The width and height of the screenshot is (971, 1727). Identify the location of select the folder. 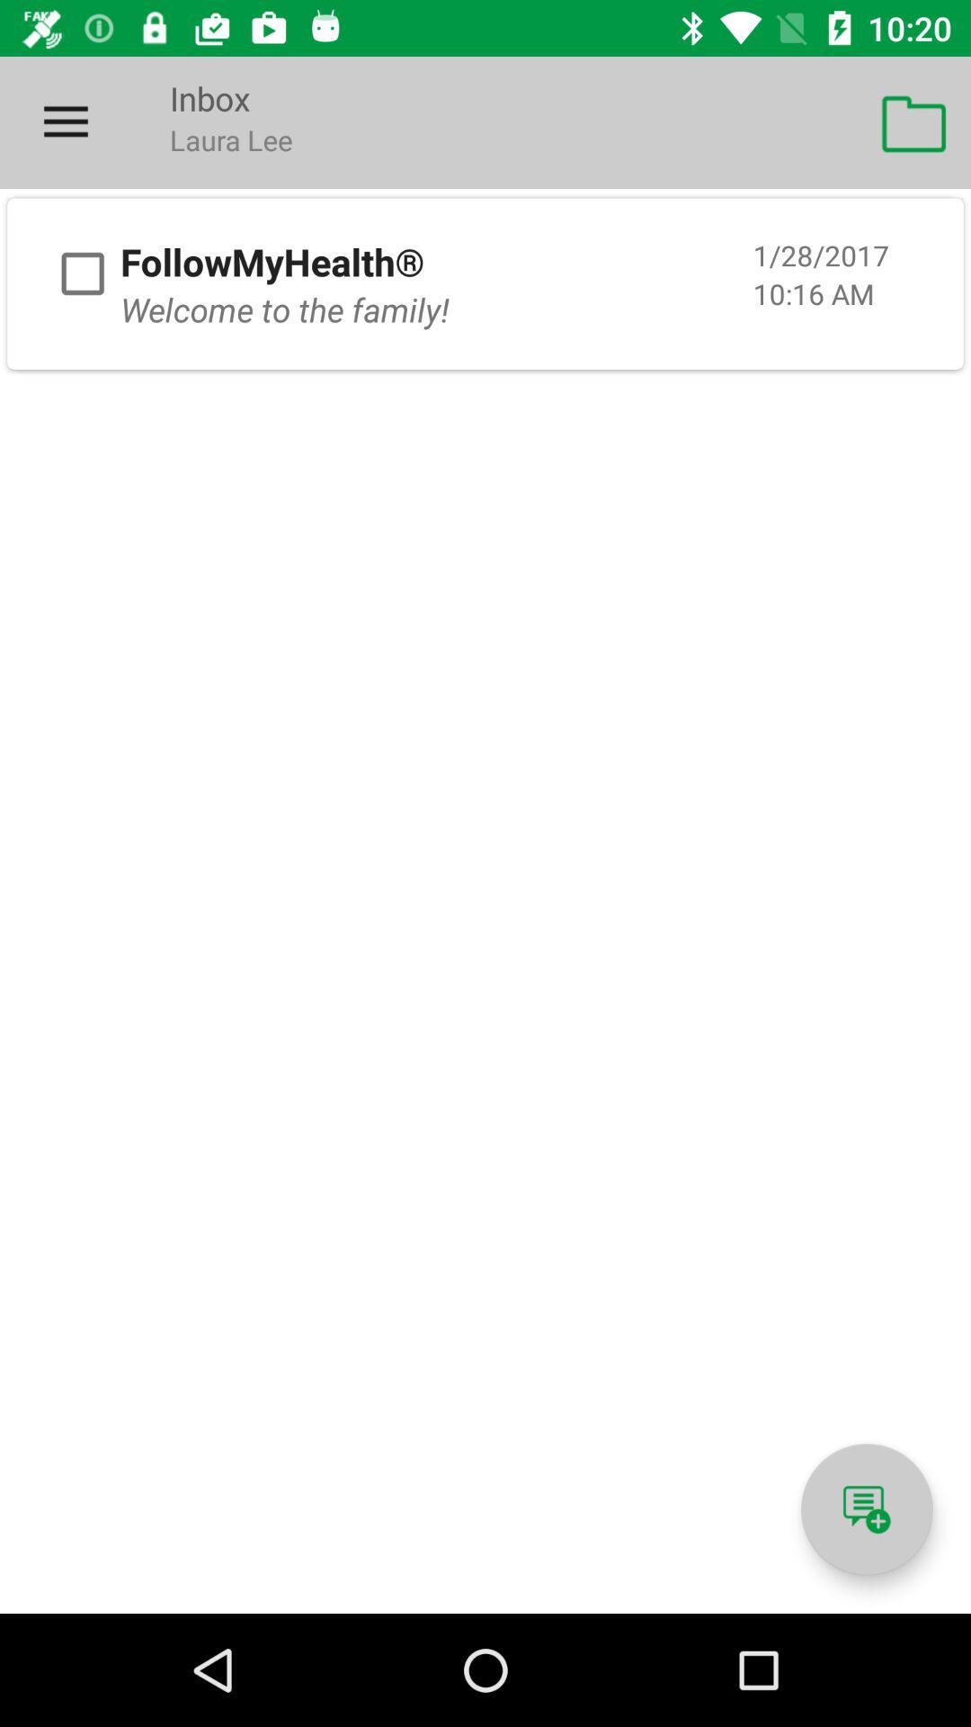
(83, 273).